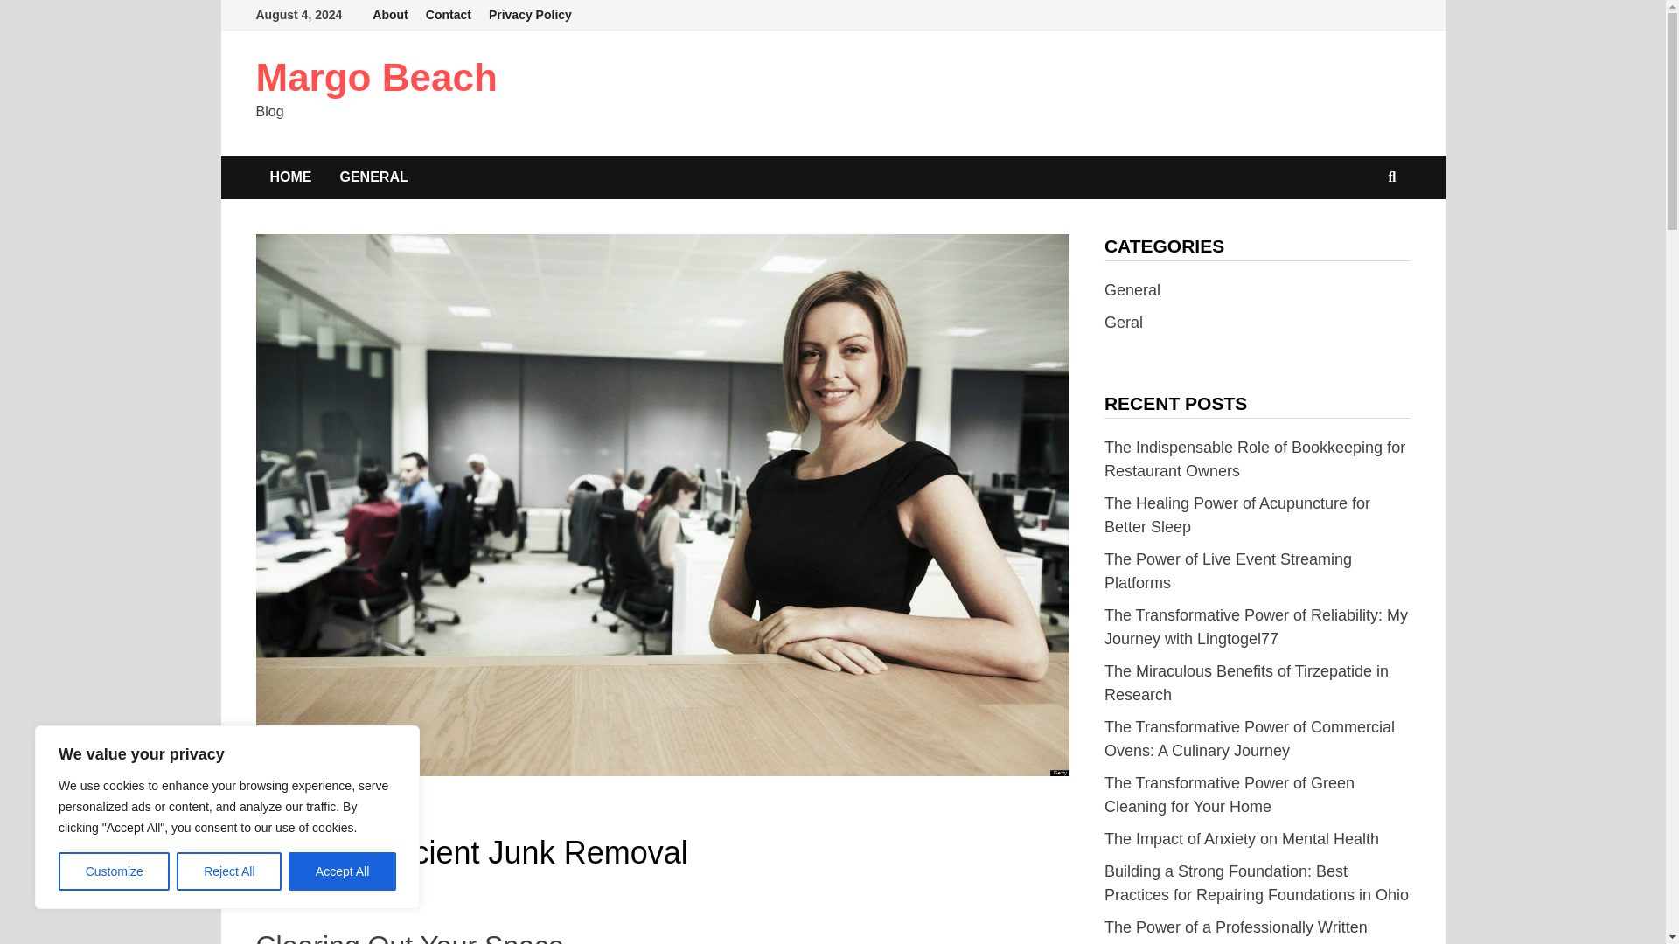 Image resolution: width=1679 pixels, height=944 pixels. Describe the element at coordinates (229, 871) in the screenshot. I see `Reject All` at that location.